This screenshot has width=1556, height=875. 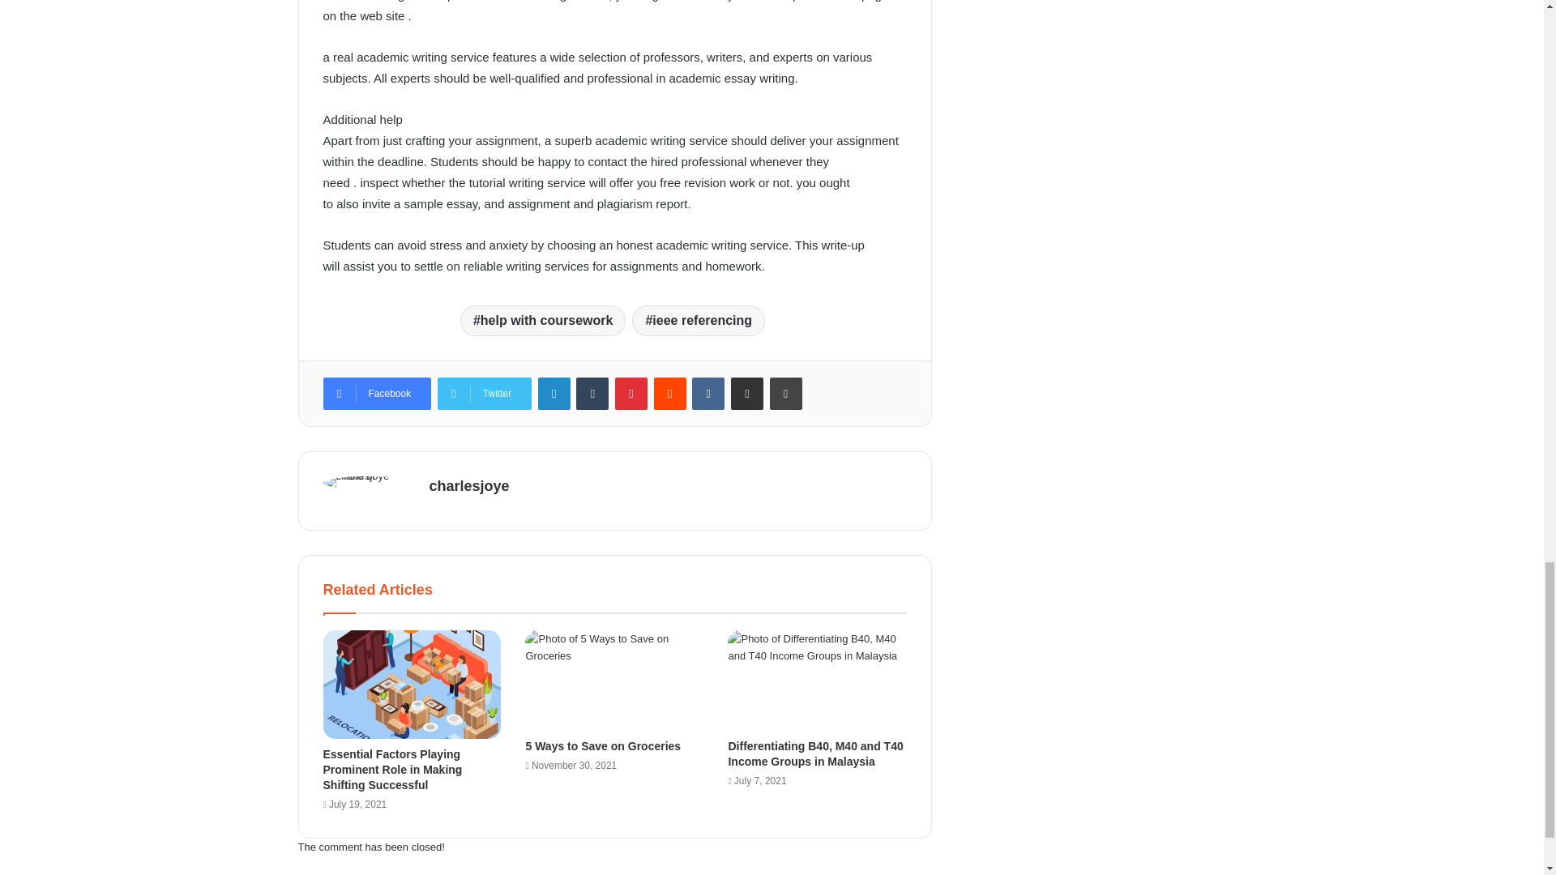 I want to click on help with coursework, so click(x=543, y=320).